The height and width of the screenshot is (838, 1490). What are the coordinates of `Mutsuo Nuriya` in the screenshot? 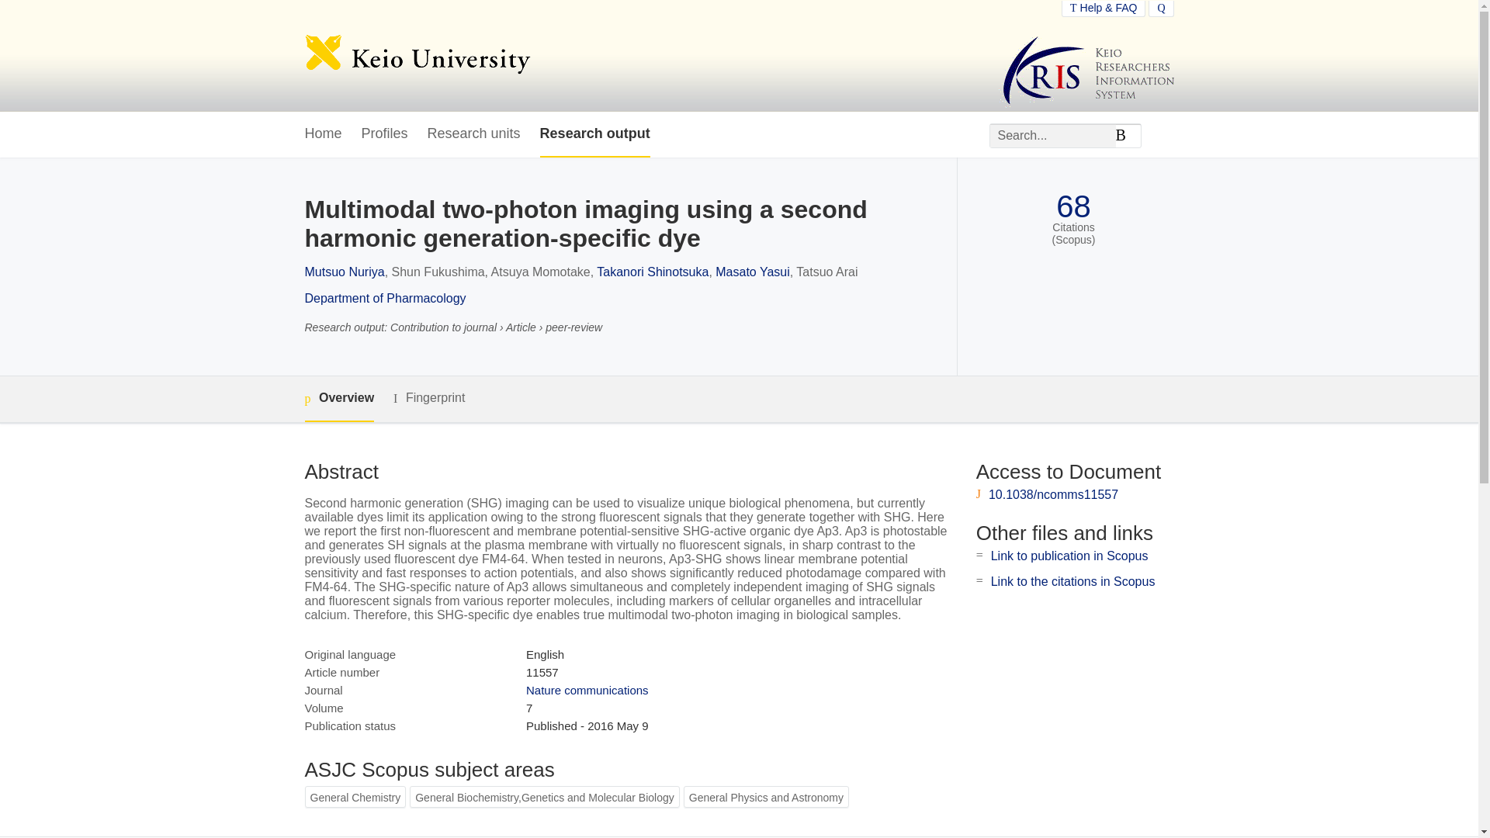 It's located at (344, 272).